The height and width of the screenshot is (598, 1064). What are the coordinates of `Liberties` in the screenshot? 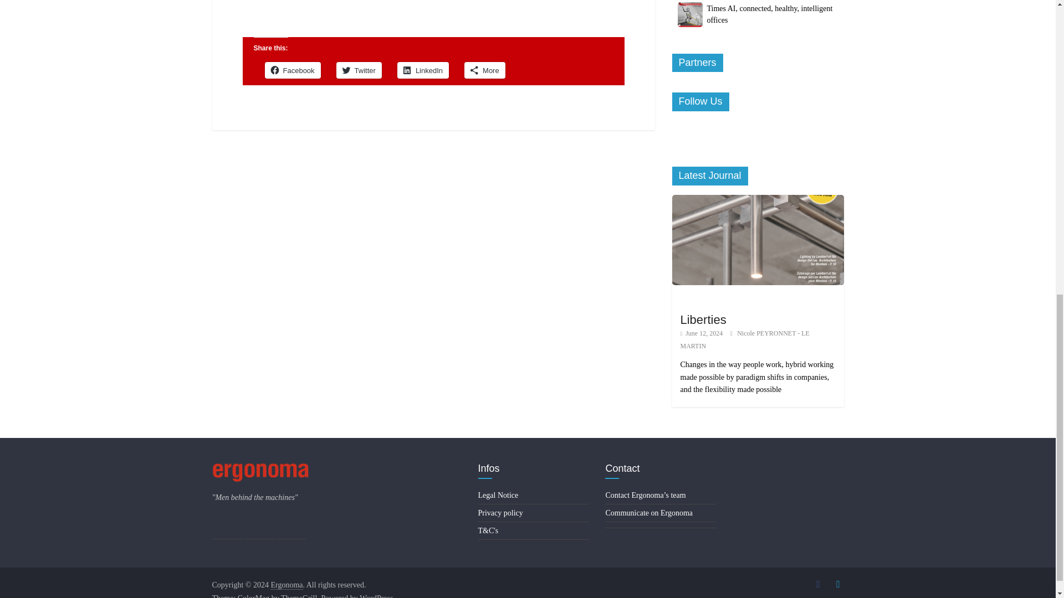 It's located at (757, 240).